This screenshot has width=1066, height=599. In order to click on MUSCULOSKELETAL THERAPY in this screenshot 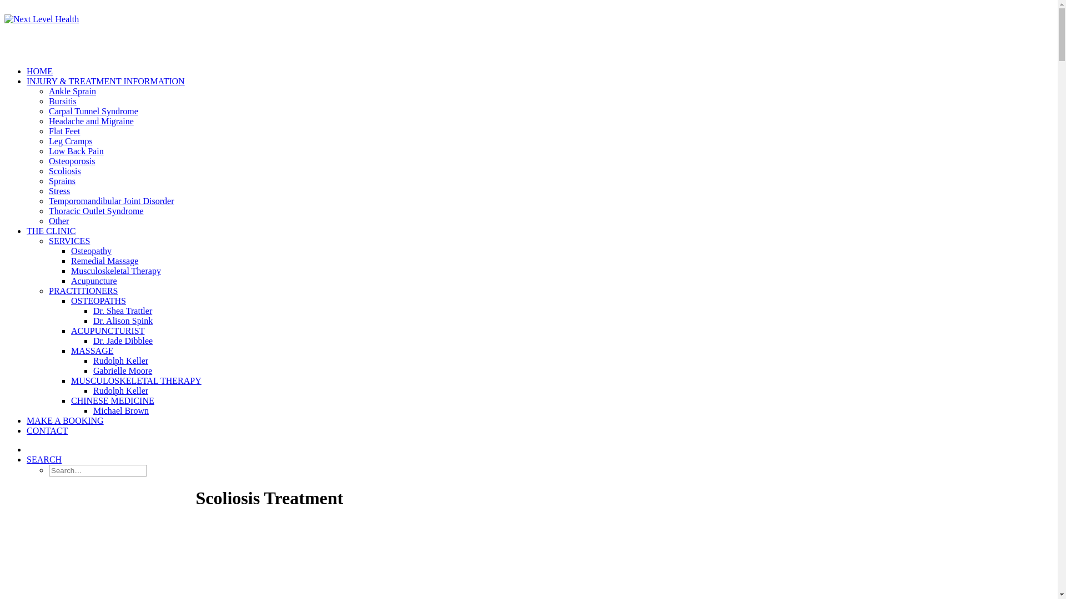, I will do `click(137, 380)`.